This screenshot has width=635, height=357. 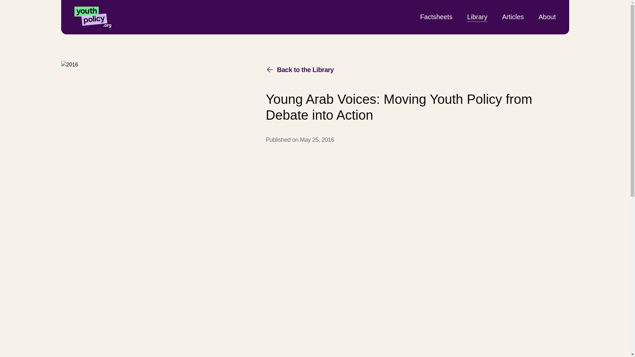 What do you see at coordinates (478, 17) in the screenshot?
I see `Library` at bounding box center [478, 17].